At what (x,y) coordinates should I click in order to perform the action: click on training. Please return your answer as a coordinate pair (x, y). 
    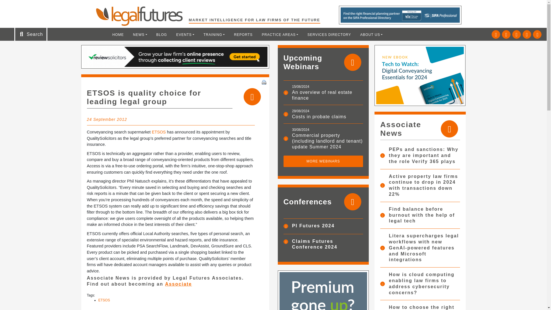
    Looking at the image, I should click on (214, 34).